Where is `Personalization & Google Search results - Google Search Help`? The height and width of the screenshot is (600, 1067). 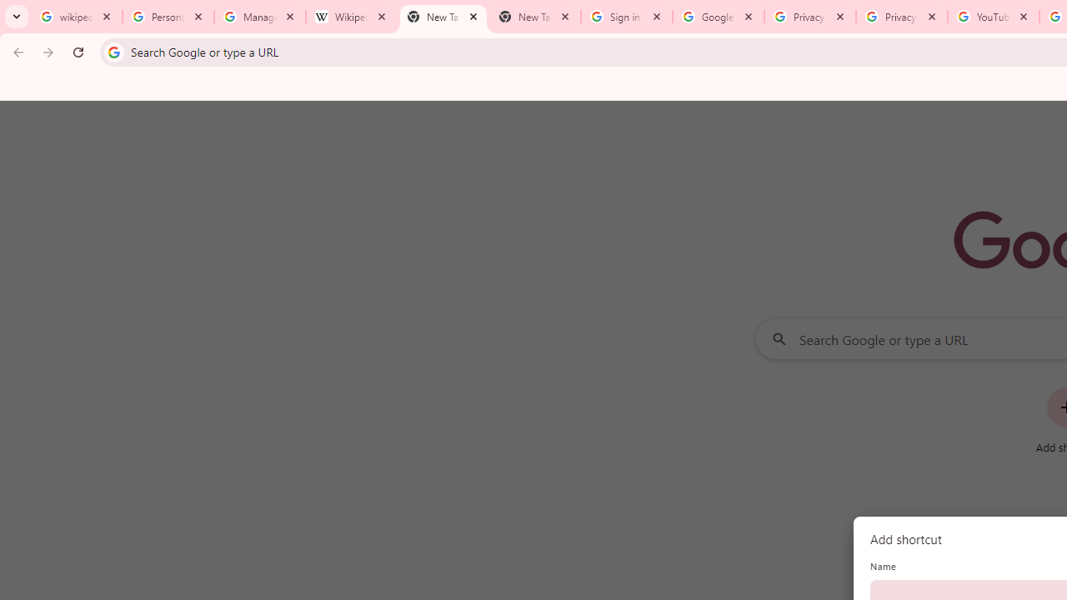 Personalization & Google Search results - Google Search Help is located at coordinates (168, 17).